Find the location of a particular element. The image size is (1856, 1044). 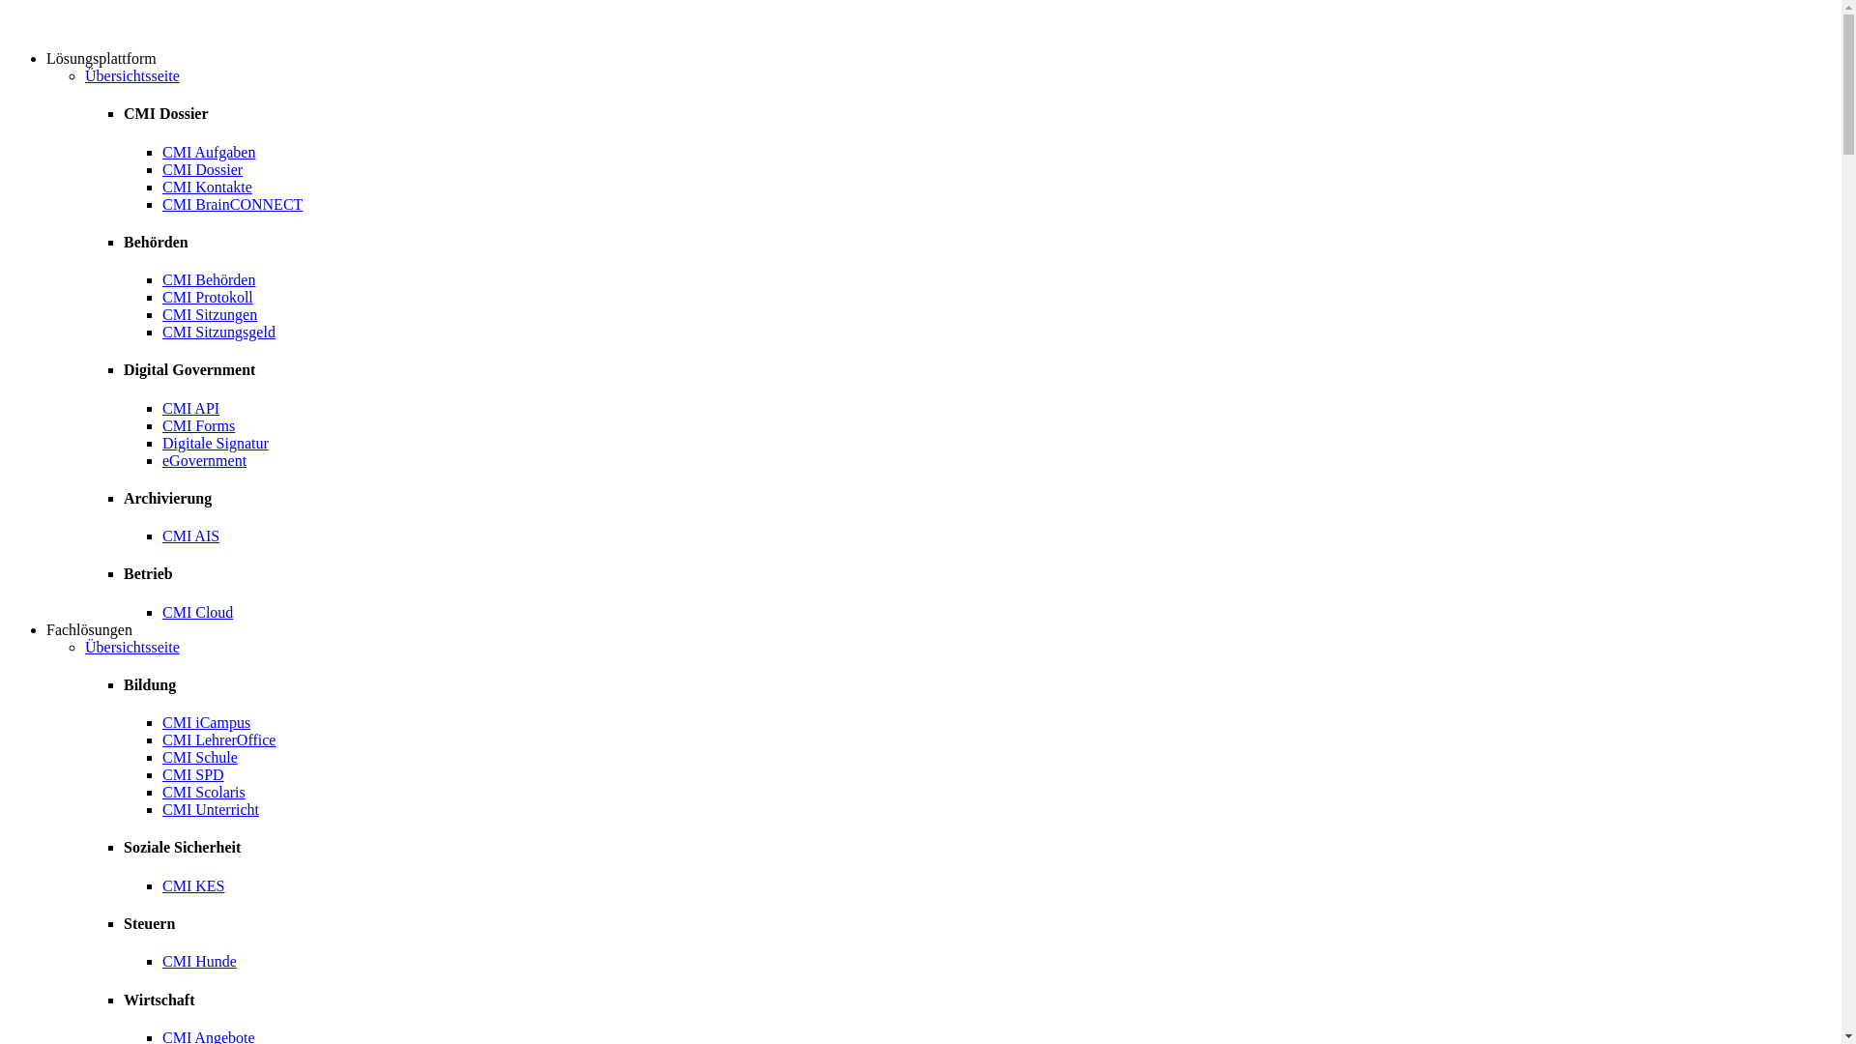

CMI KES is located at coordinates (193, 885).